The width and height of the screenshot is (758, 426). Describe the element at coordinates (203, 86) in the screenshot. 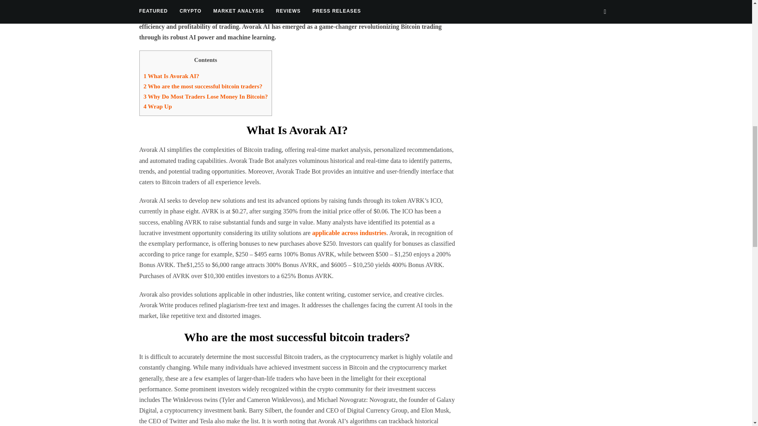

I see `2 Who are the most successful bitcoin traders?` at that location.